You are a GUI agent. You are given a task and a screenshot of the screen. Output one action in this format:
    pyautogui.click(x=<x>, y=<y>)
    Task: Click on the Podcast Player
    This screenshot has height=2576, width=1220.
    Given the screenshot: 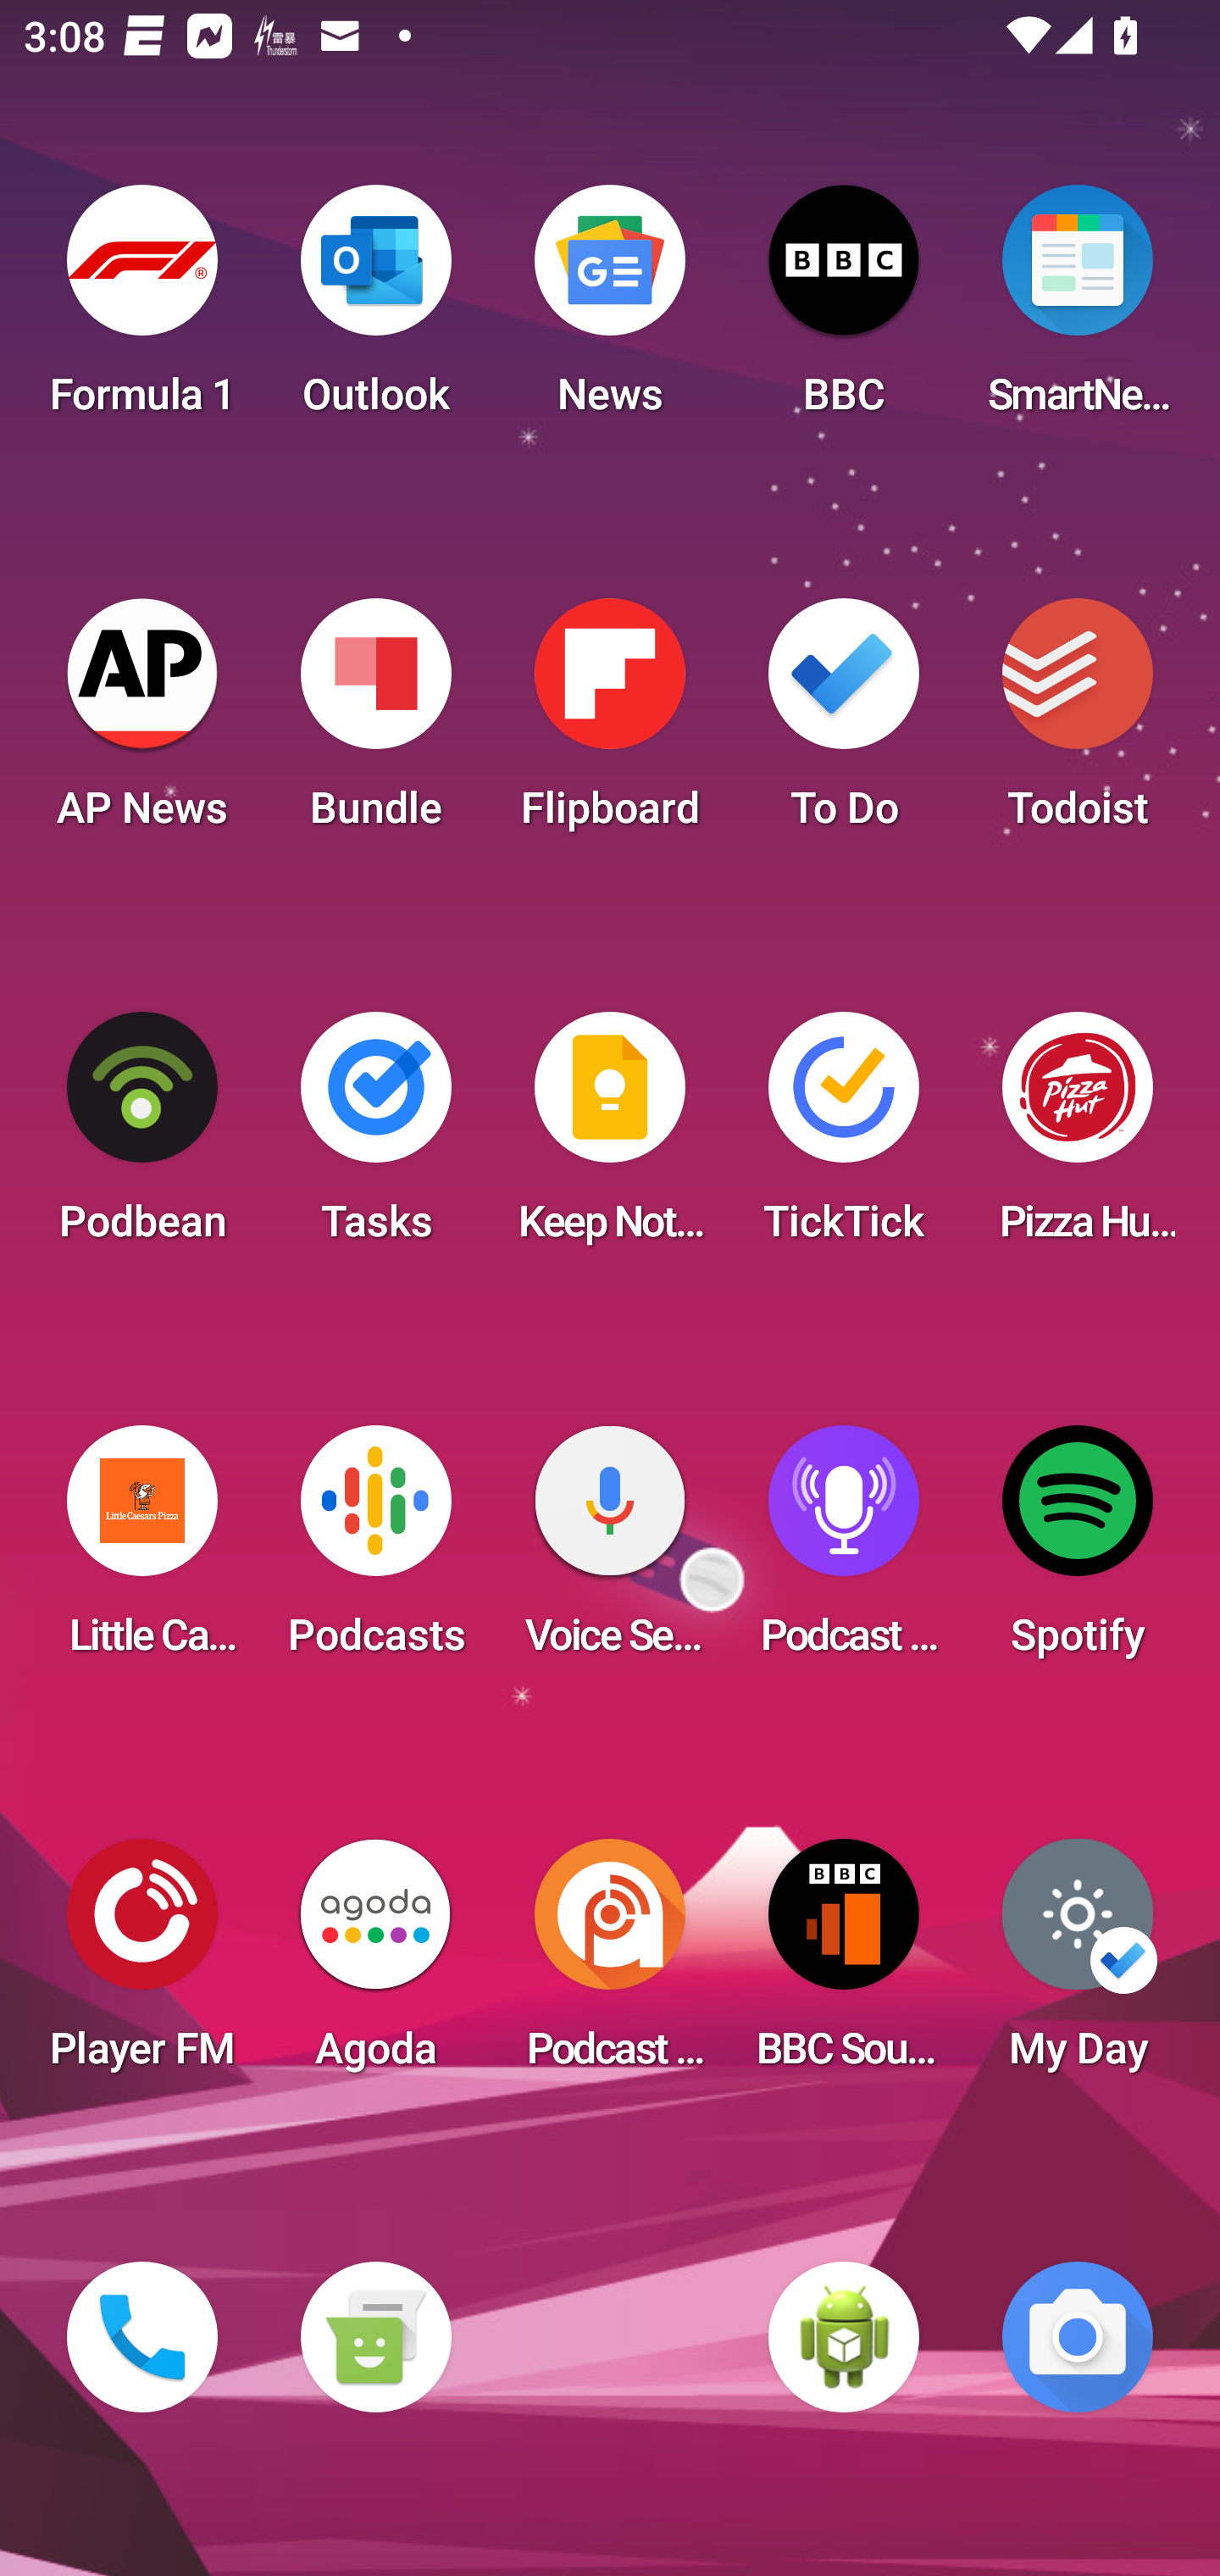 What is the action you would take?
    pyautogui.click(x=844, y=1551)
    